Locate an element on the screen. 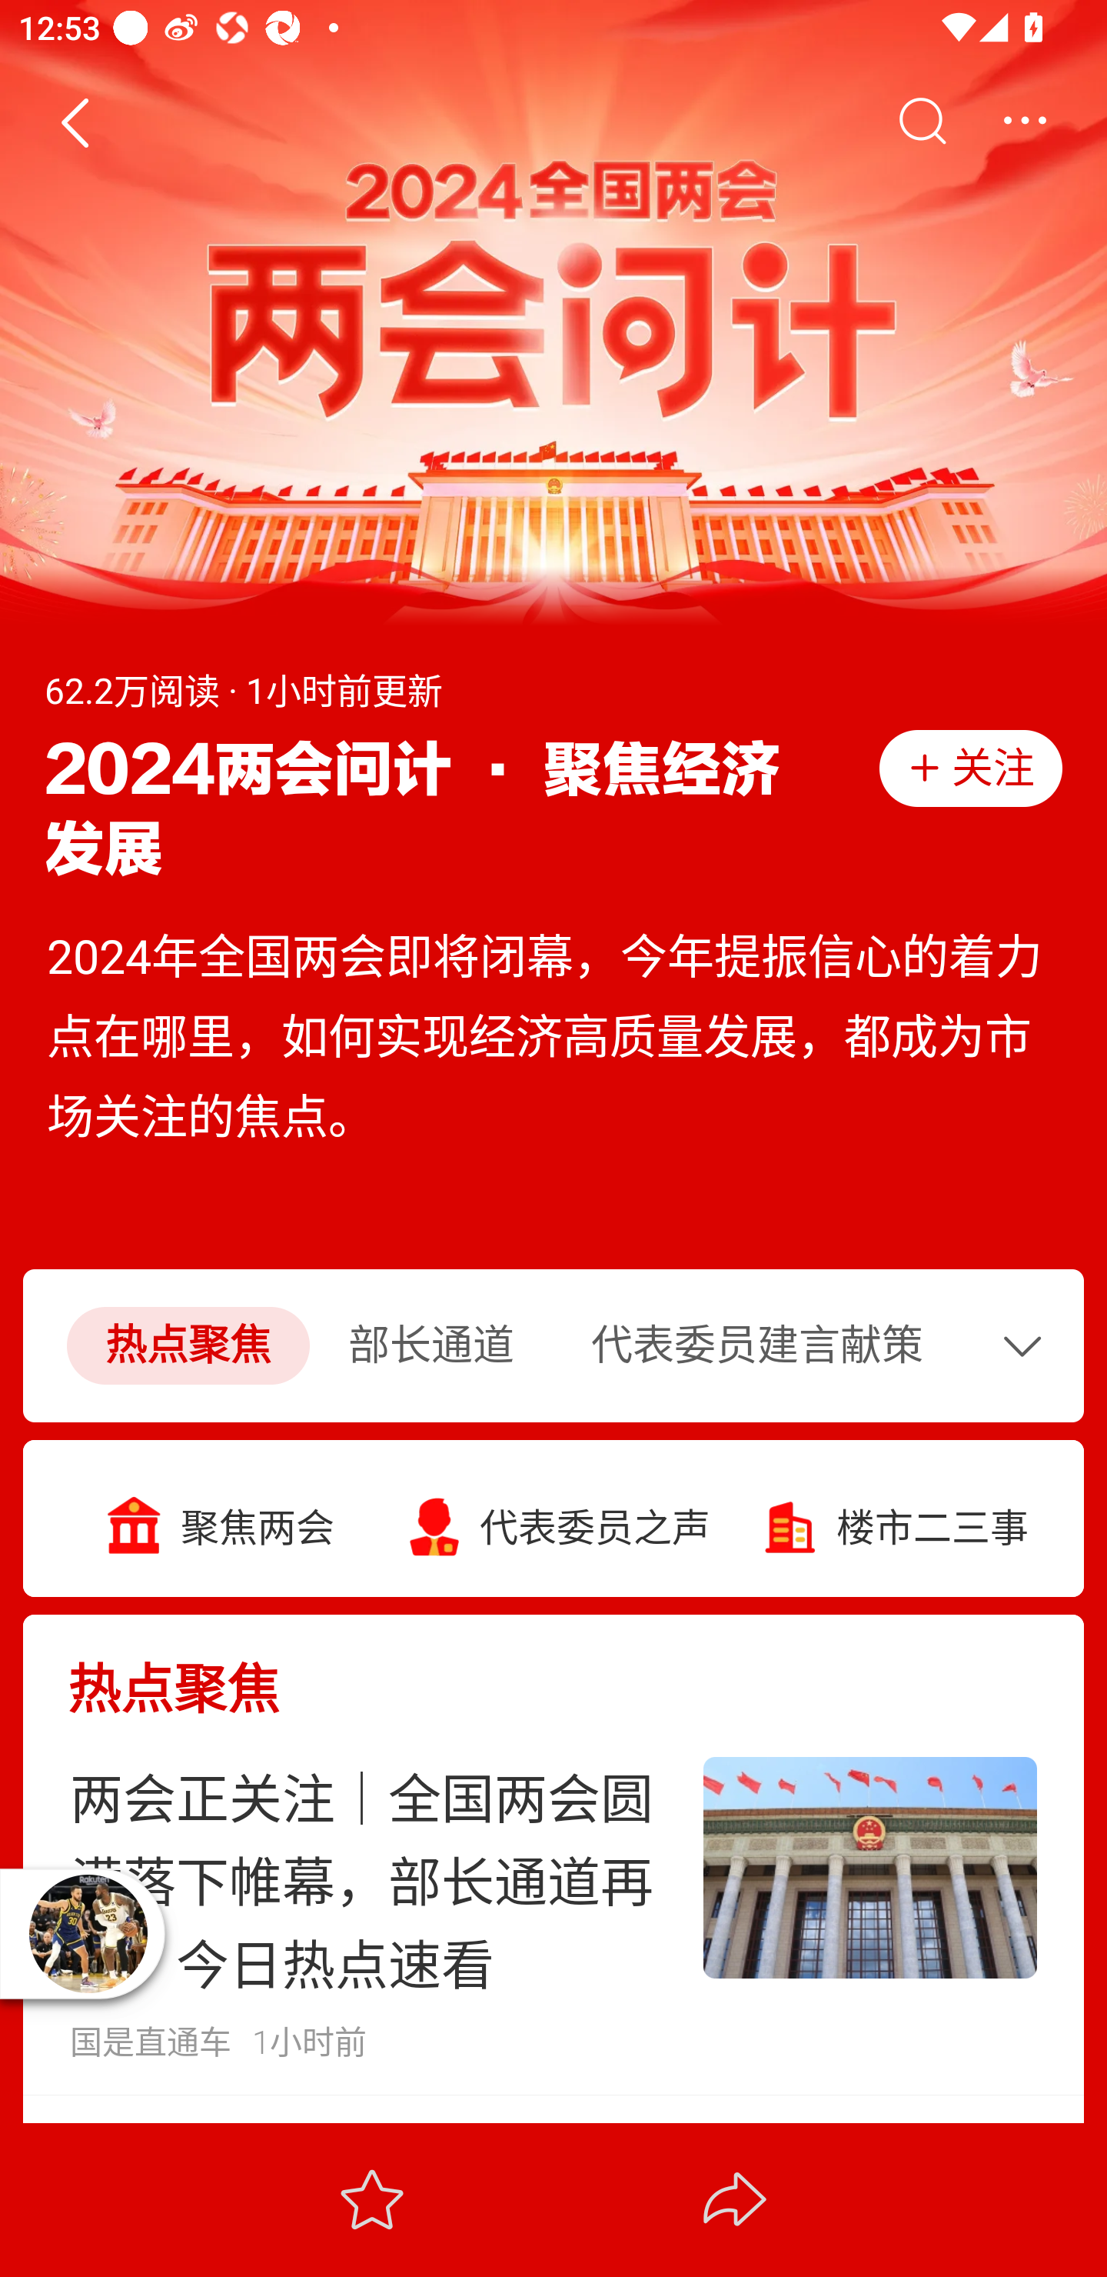 The width and height of the screenshot is (1107, 2277). 聚焦两会 代表委员之声 楼市二三事 is located at coordinates (553, 1517).